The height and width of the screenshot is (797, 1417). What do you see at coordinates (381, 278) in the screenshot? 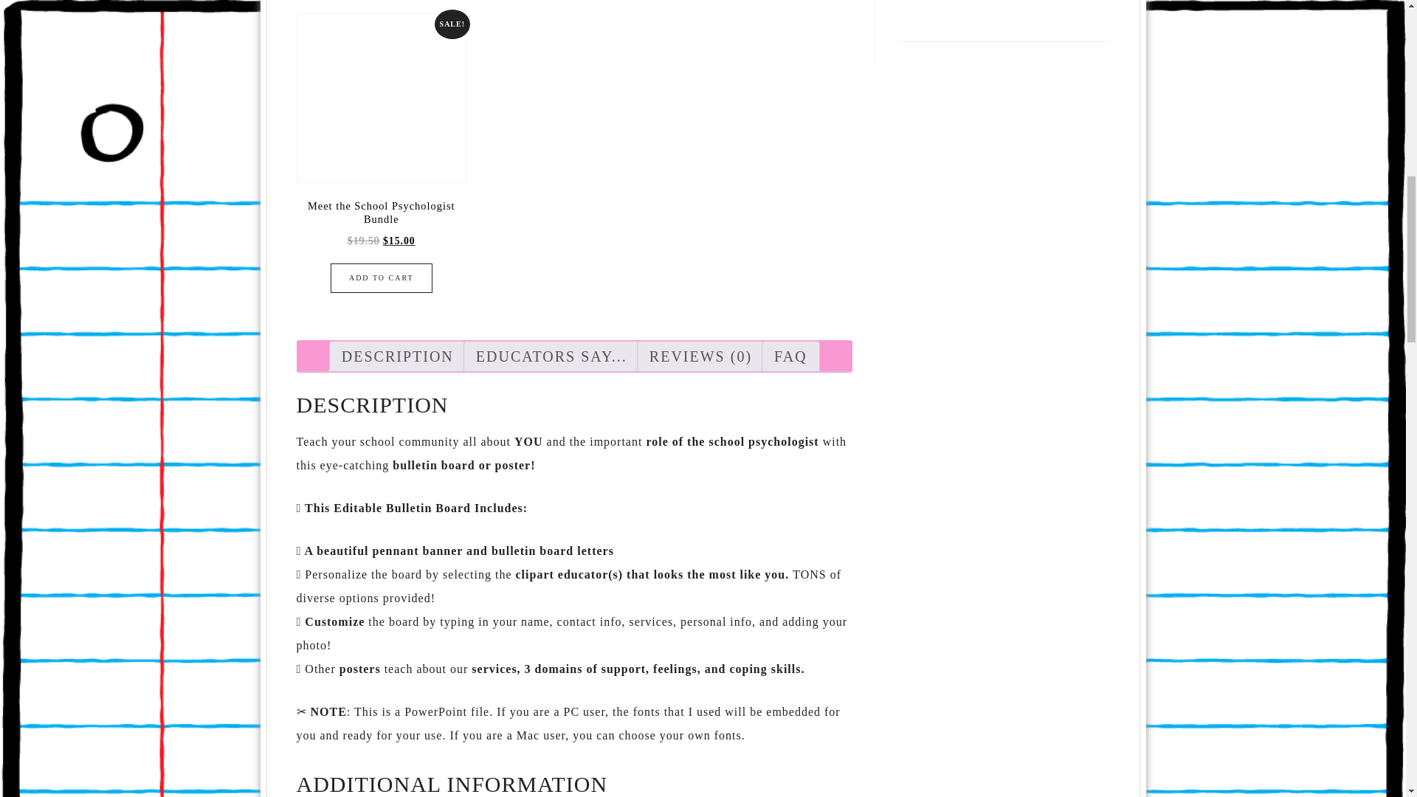
I see `ADD TO CART` at bounding box center [381, 278].